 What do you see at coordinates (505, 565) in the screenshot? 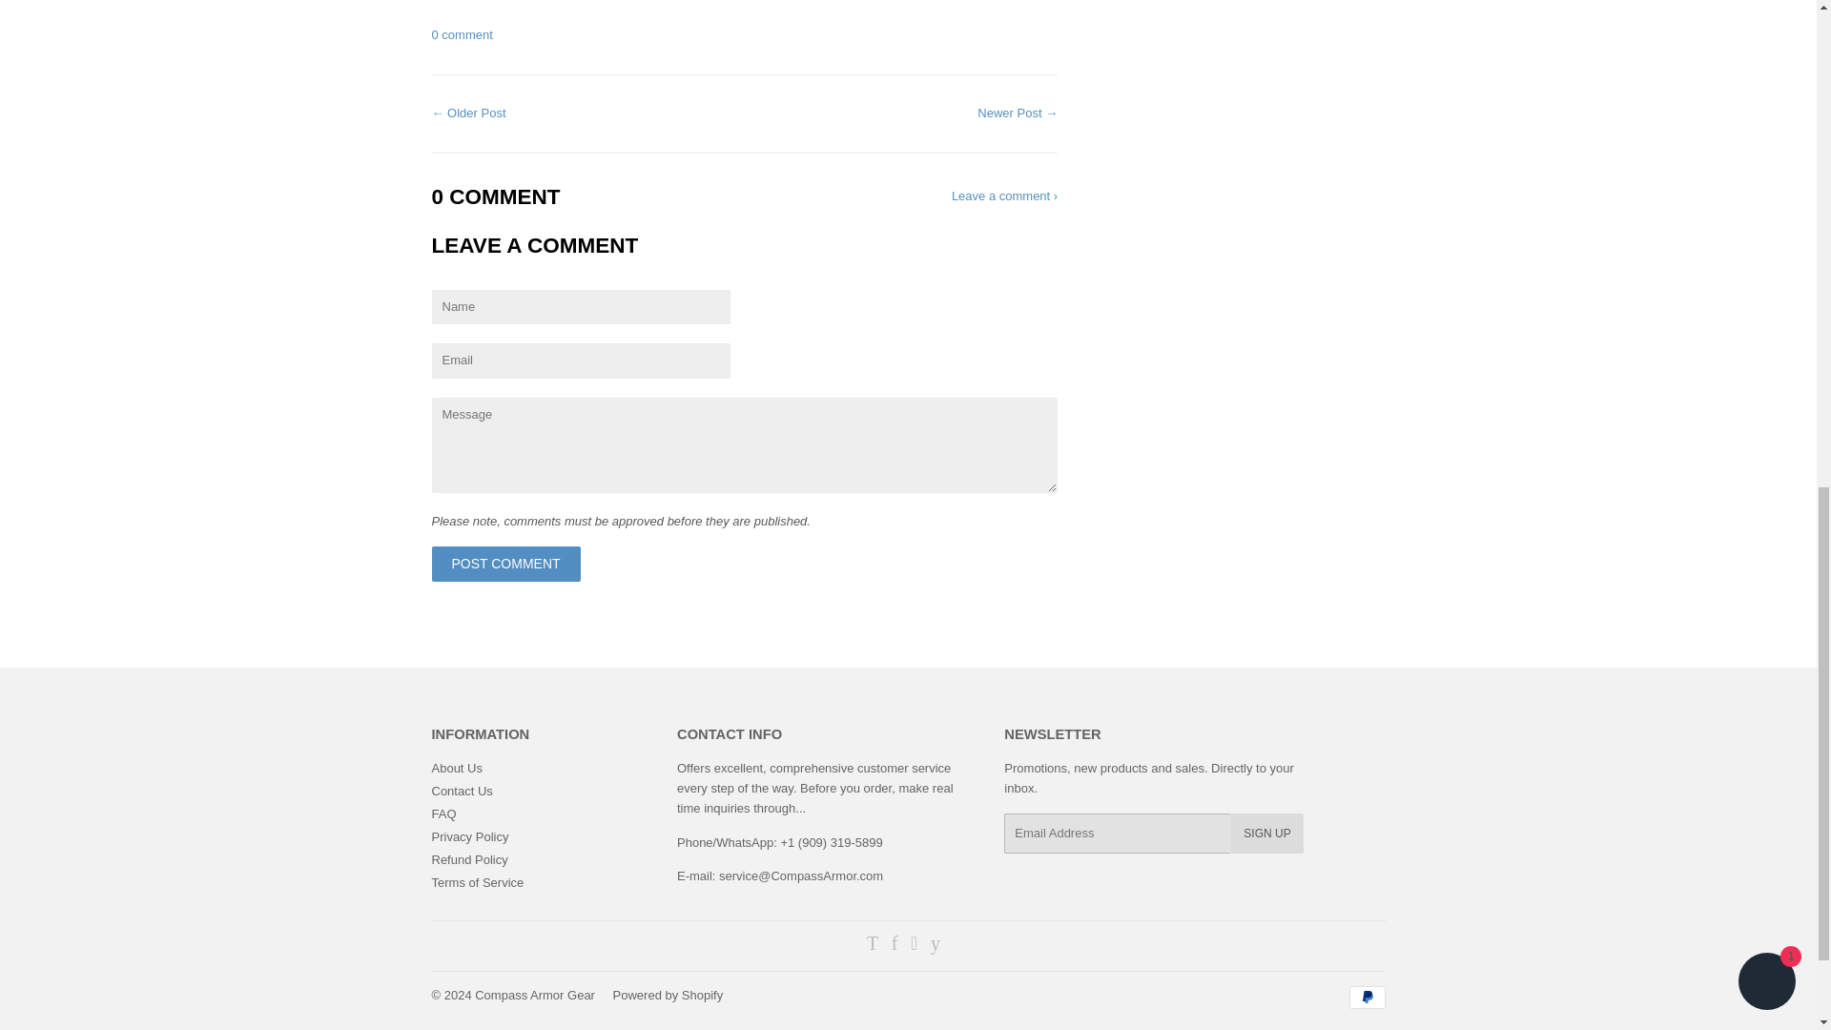
I see `Post comment` at bounding box center [505, 565].